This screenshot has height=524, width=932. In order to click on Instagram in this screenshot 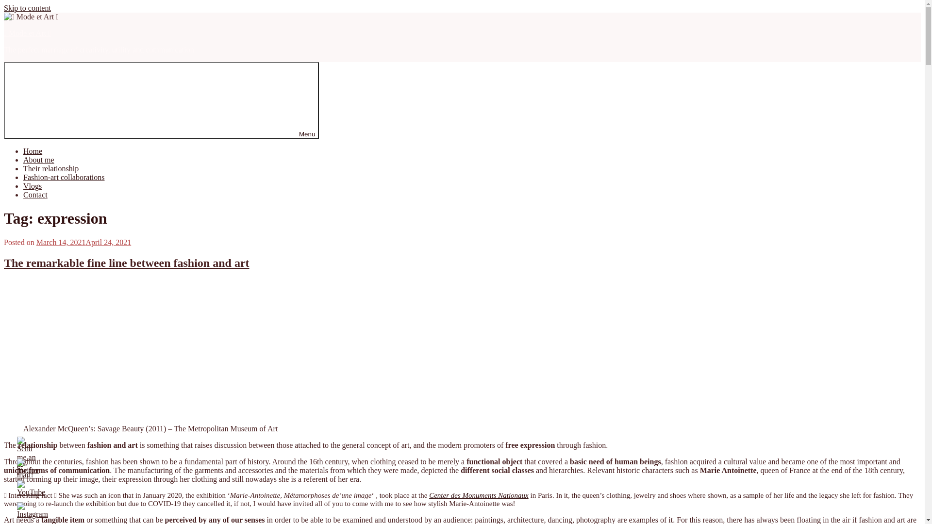, I will do `click(33, 510)`.